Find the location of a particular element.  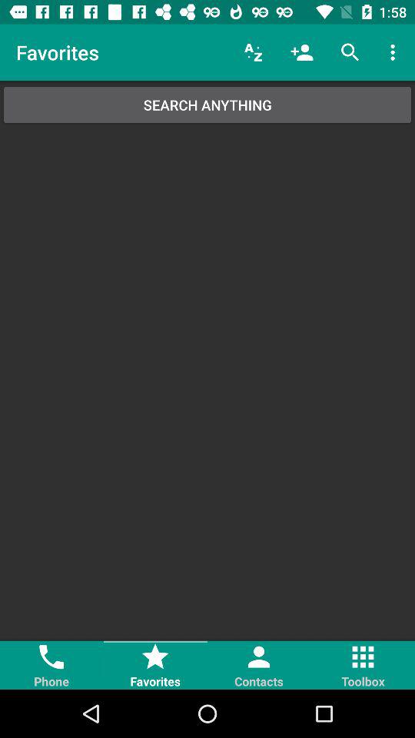

open the search anything is located at coordinates (207, 105).